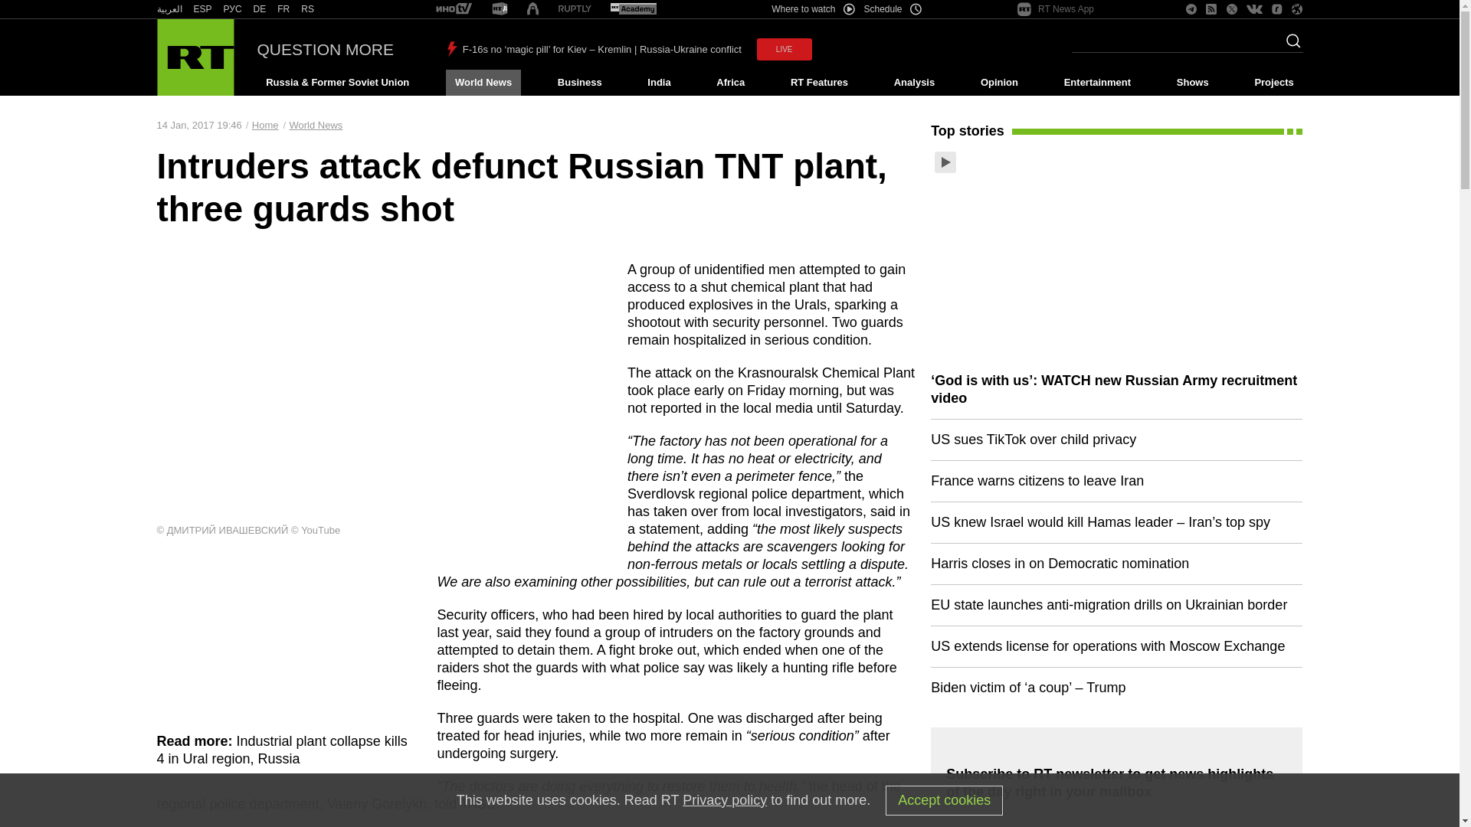  I want to click on RT News App, so click(1056, 9).